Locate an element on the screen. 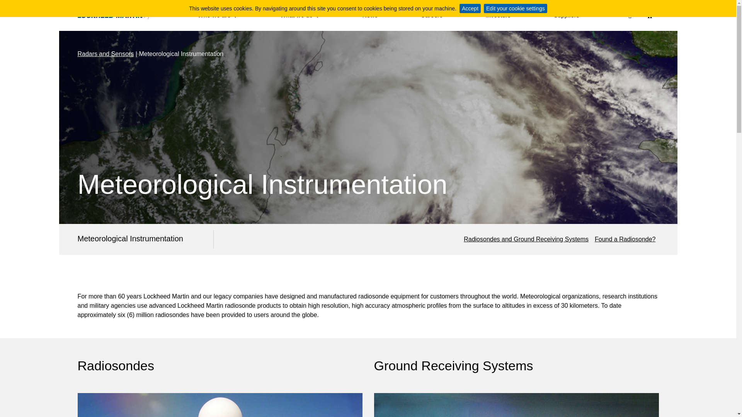 The height and width of the screenshot is (417, 742). Accept is located at coordinates (470, 8).